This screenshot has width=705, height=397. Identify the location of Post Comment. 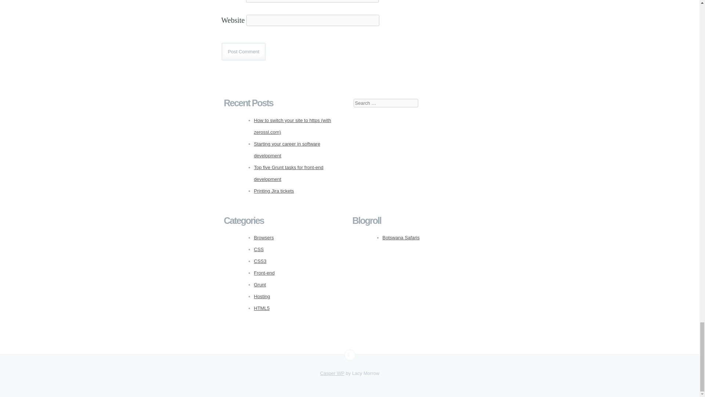
(243, 51).